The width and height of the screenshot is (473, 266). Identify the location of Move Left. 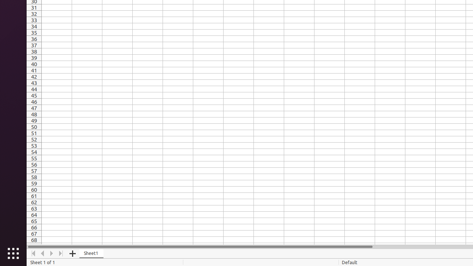
(43, 253).